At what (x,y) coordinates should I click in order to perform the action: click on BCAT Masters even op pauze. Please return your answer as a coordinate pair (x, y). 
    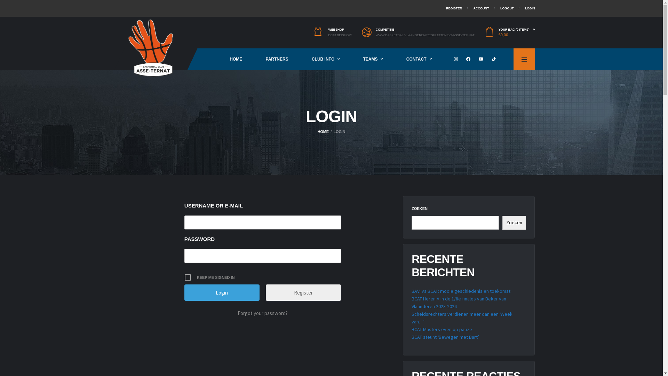
    Looking at the image, I should click on (442, 329).